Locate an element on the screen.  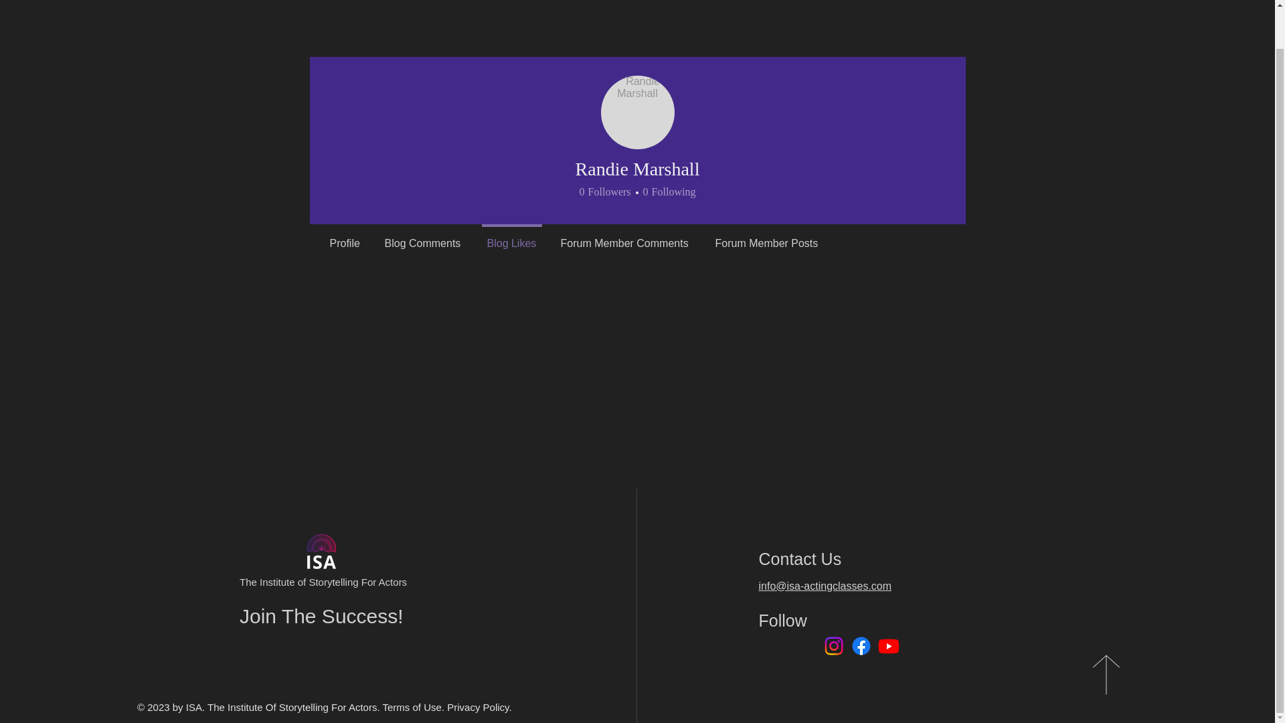
Blog is located at coordinates (605, 192).